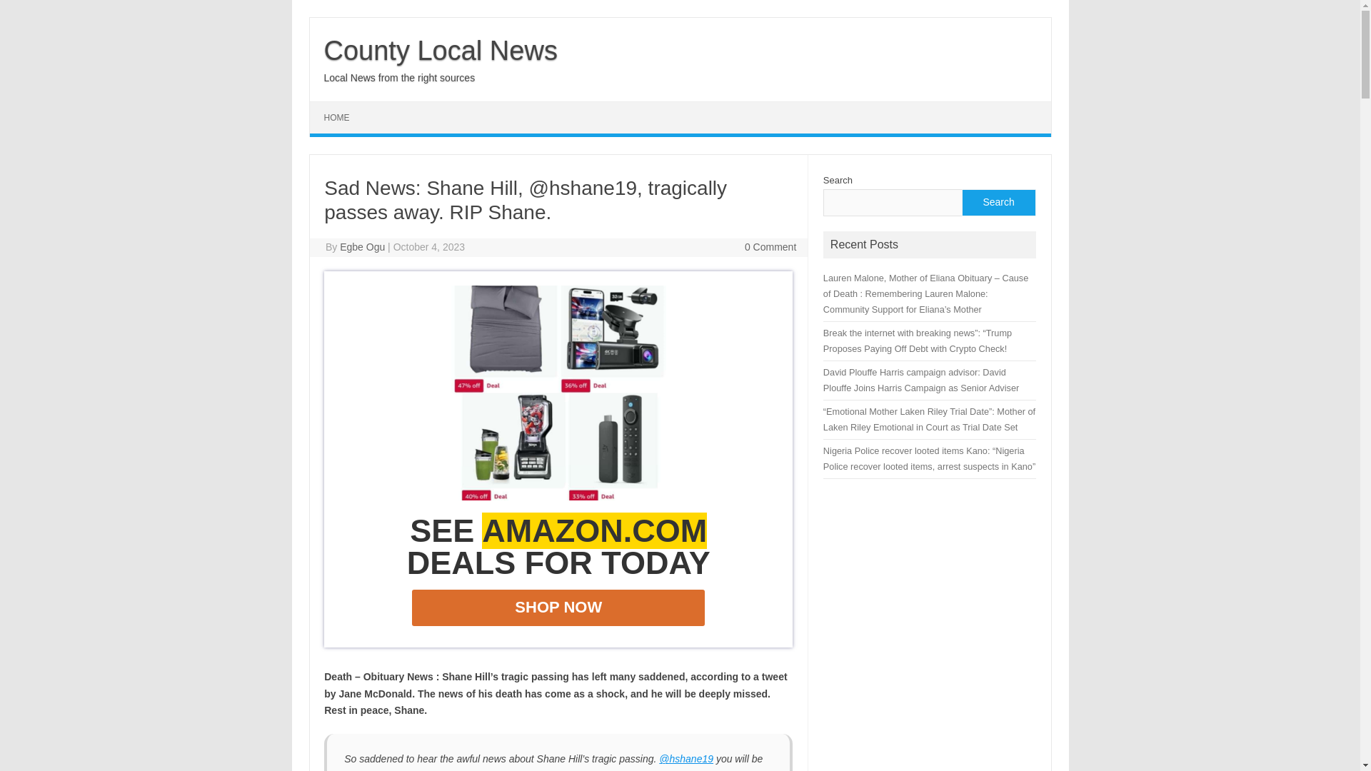  What do you see at coordinates (363, 247) in the screenshot?
I see `Posts by Egbe Ogu` at bounding box center [363, 247].